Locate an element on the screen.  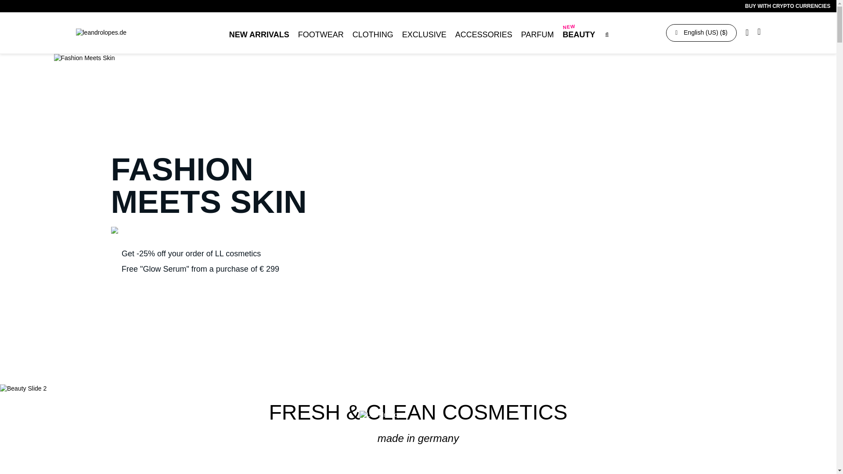
PARFUM is located at coordinates (537, 35).